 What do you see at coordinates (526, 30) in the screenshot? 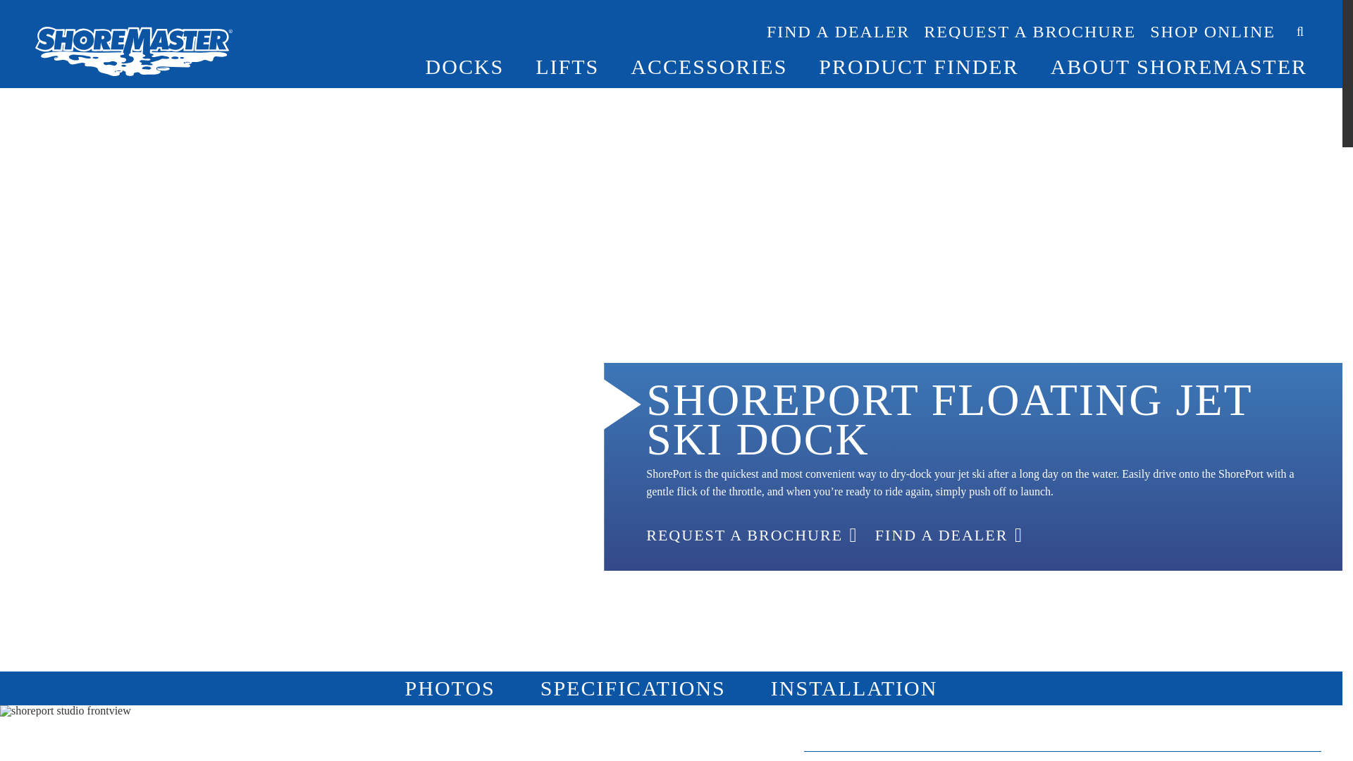
I see `Build Your Dream Dock Today` at bounding box center [526, 30].